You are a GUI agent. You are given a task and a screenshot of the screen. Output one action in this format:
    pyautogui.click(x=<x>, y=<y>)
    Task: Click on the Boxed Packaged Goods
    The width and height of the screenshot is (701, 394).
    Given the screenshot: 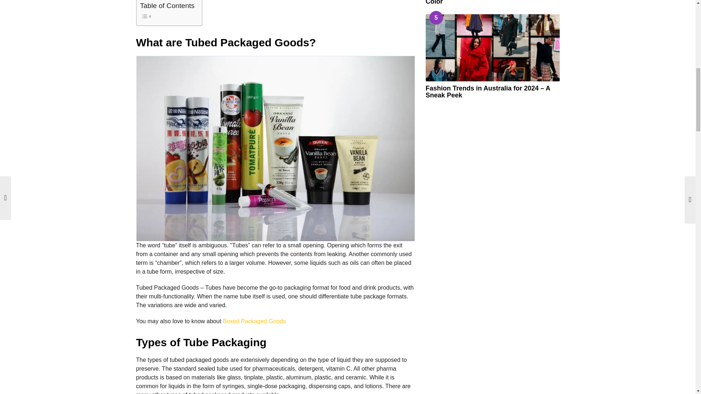 What is the action you would take?
    pyautogui.click(x=254, y=321)
    